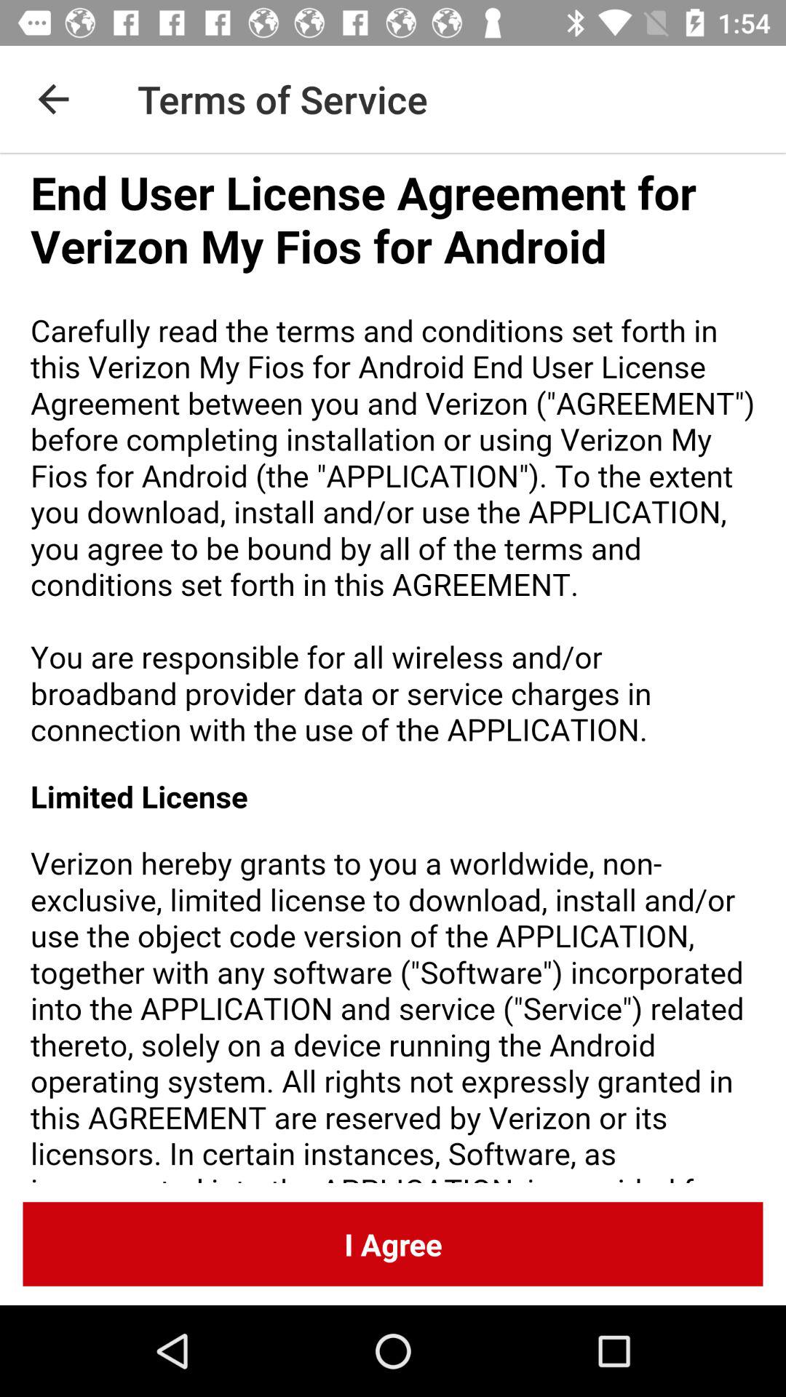  Describe the element at coordinates (393, 668) in the screenshot. I see `scroll through text` at that location.